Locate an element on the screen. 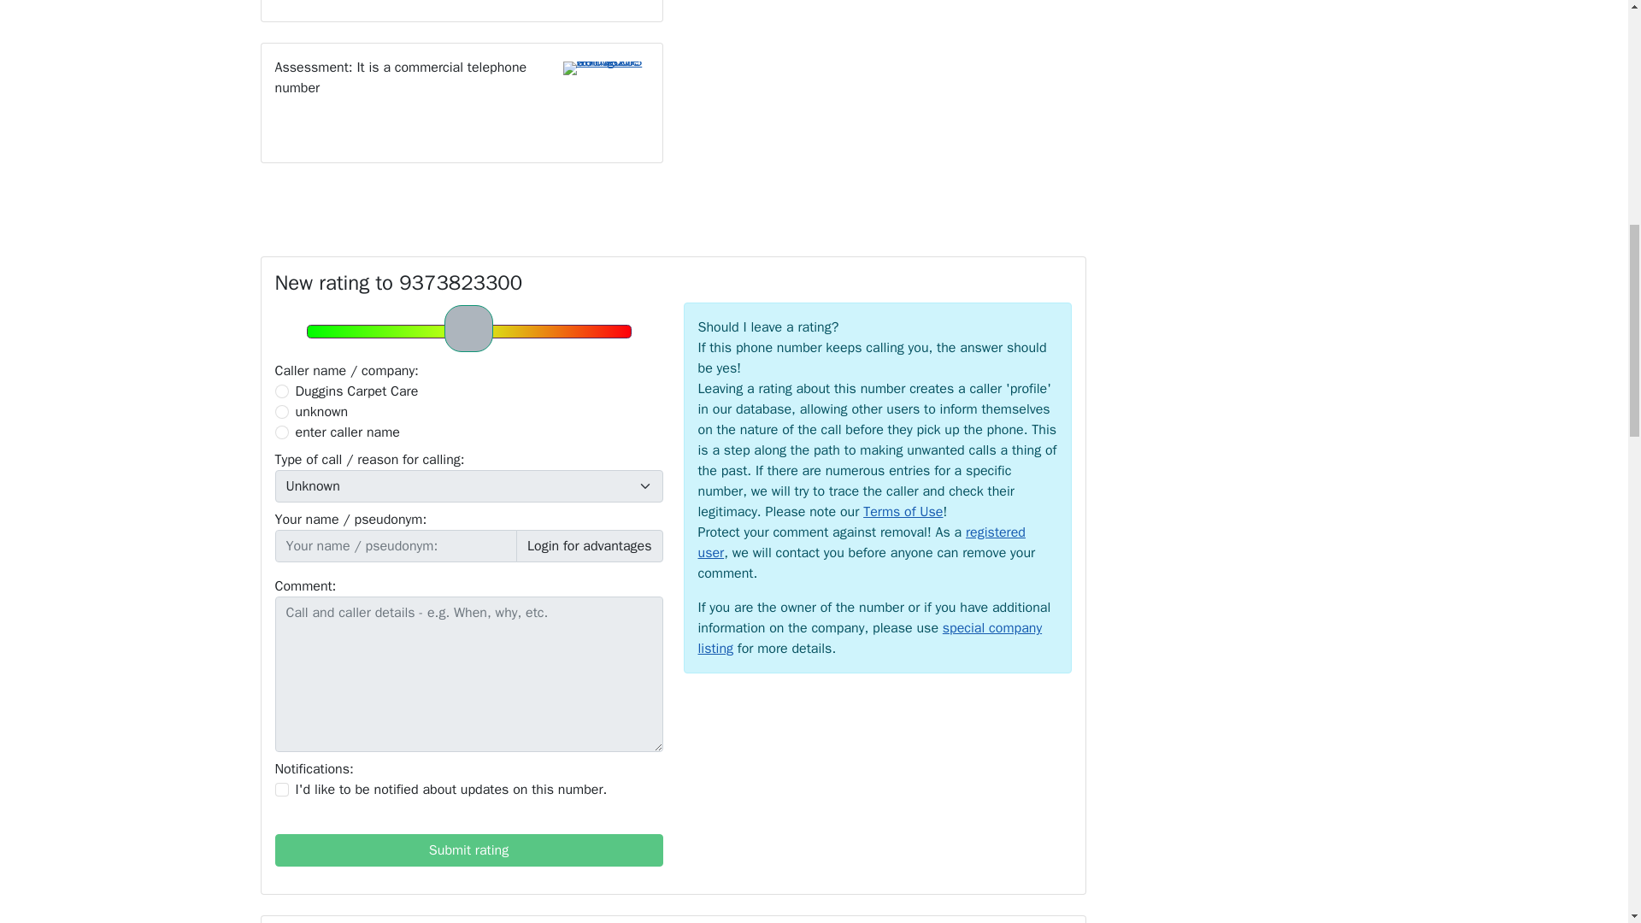 The height and width of the screenshot is (923, 1641). Submit rating is located at coordinates (468, 850).